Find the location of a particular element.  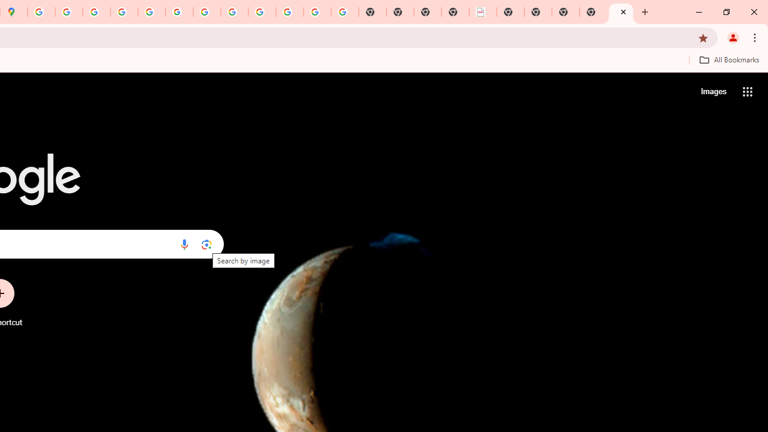

YouTube is located at coordinates (207, 12).